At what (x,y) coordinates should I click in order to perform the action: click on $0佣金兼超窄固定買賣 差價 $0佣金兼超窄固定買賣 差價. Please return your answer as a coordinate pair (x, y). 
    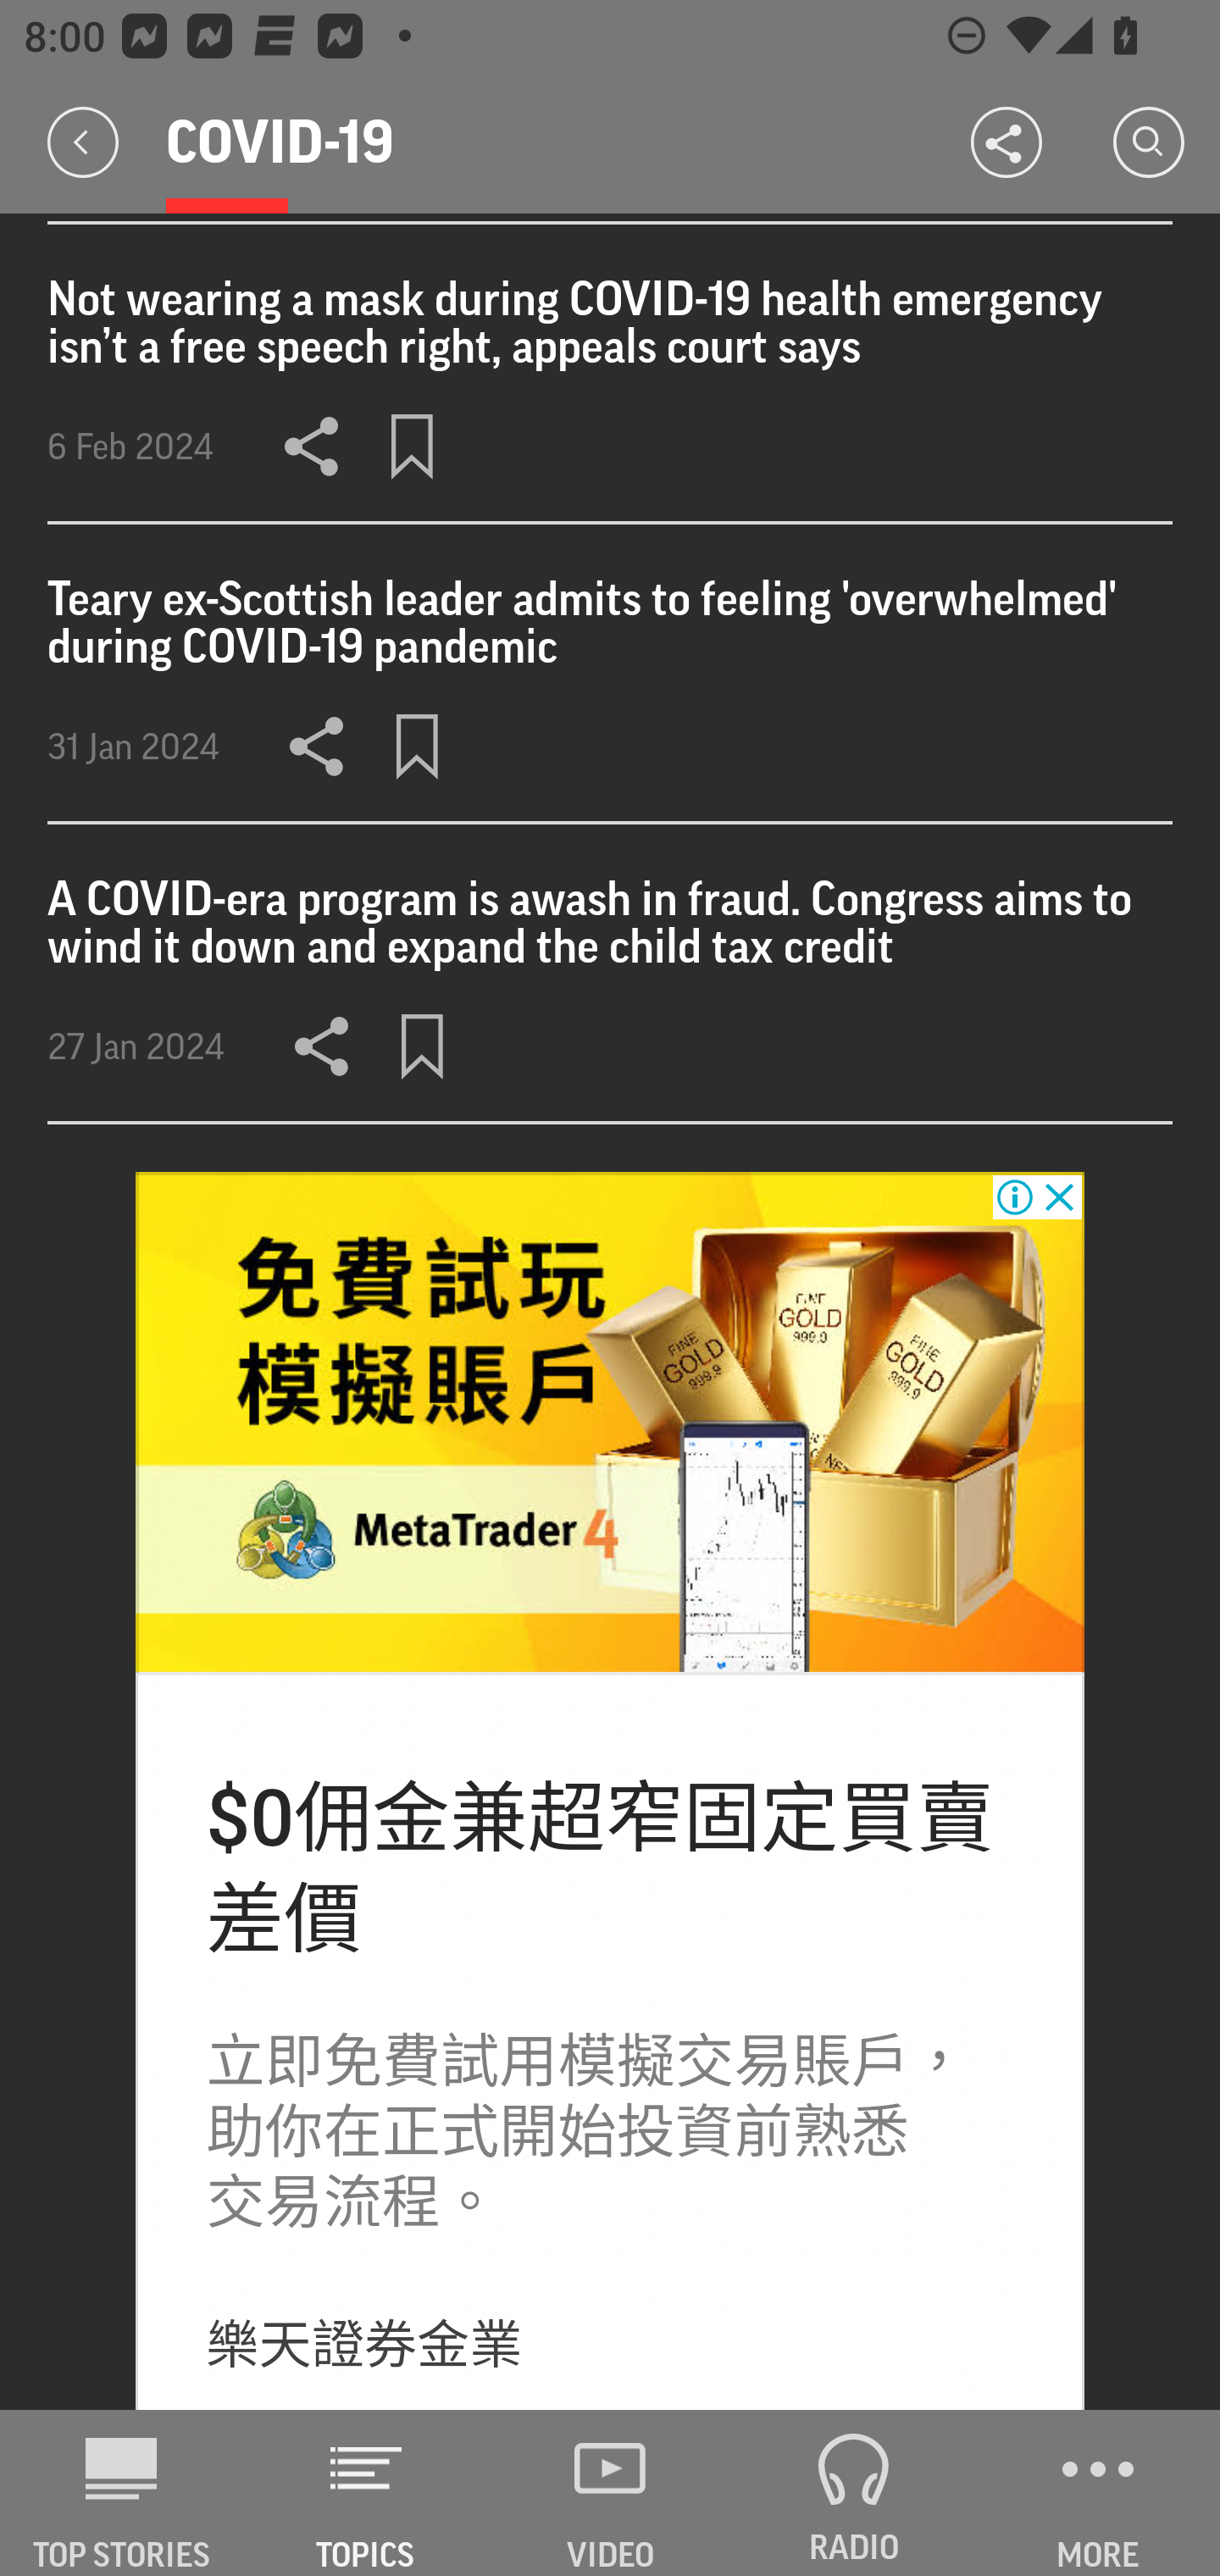
    Looking at the image, I should click on (600, 1868).